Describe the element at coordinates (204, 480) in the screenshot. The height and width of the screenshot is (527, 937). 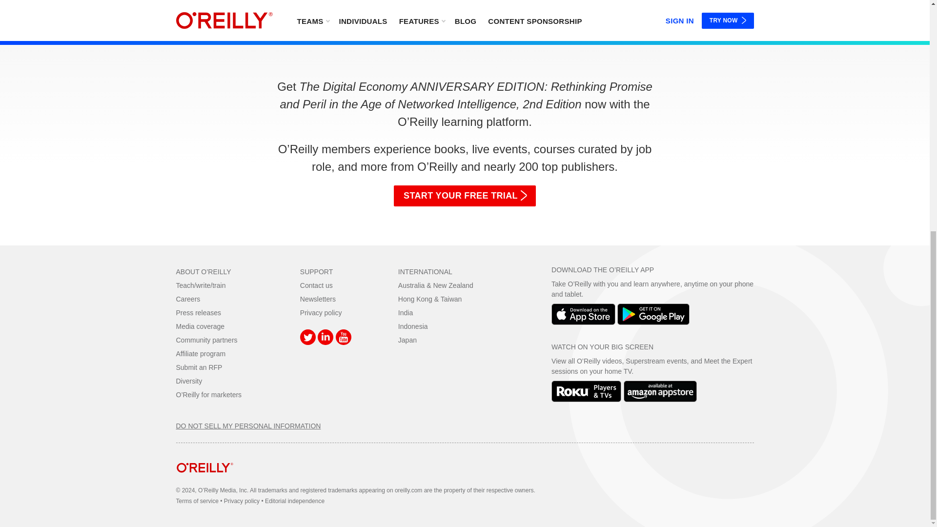
I see `home page` at that location.